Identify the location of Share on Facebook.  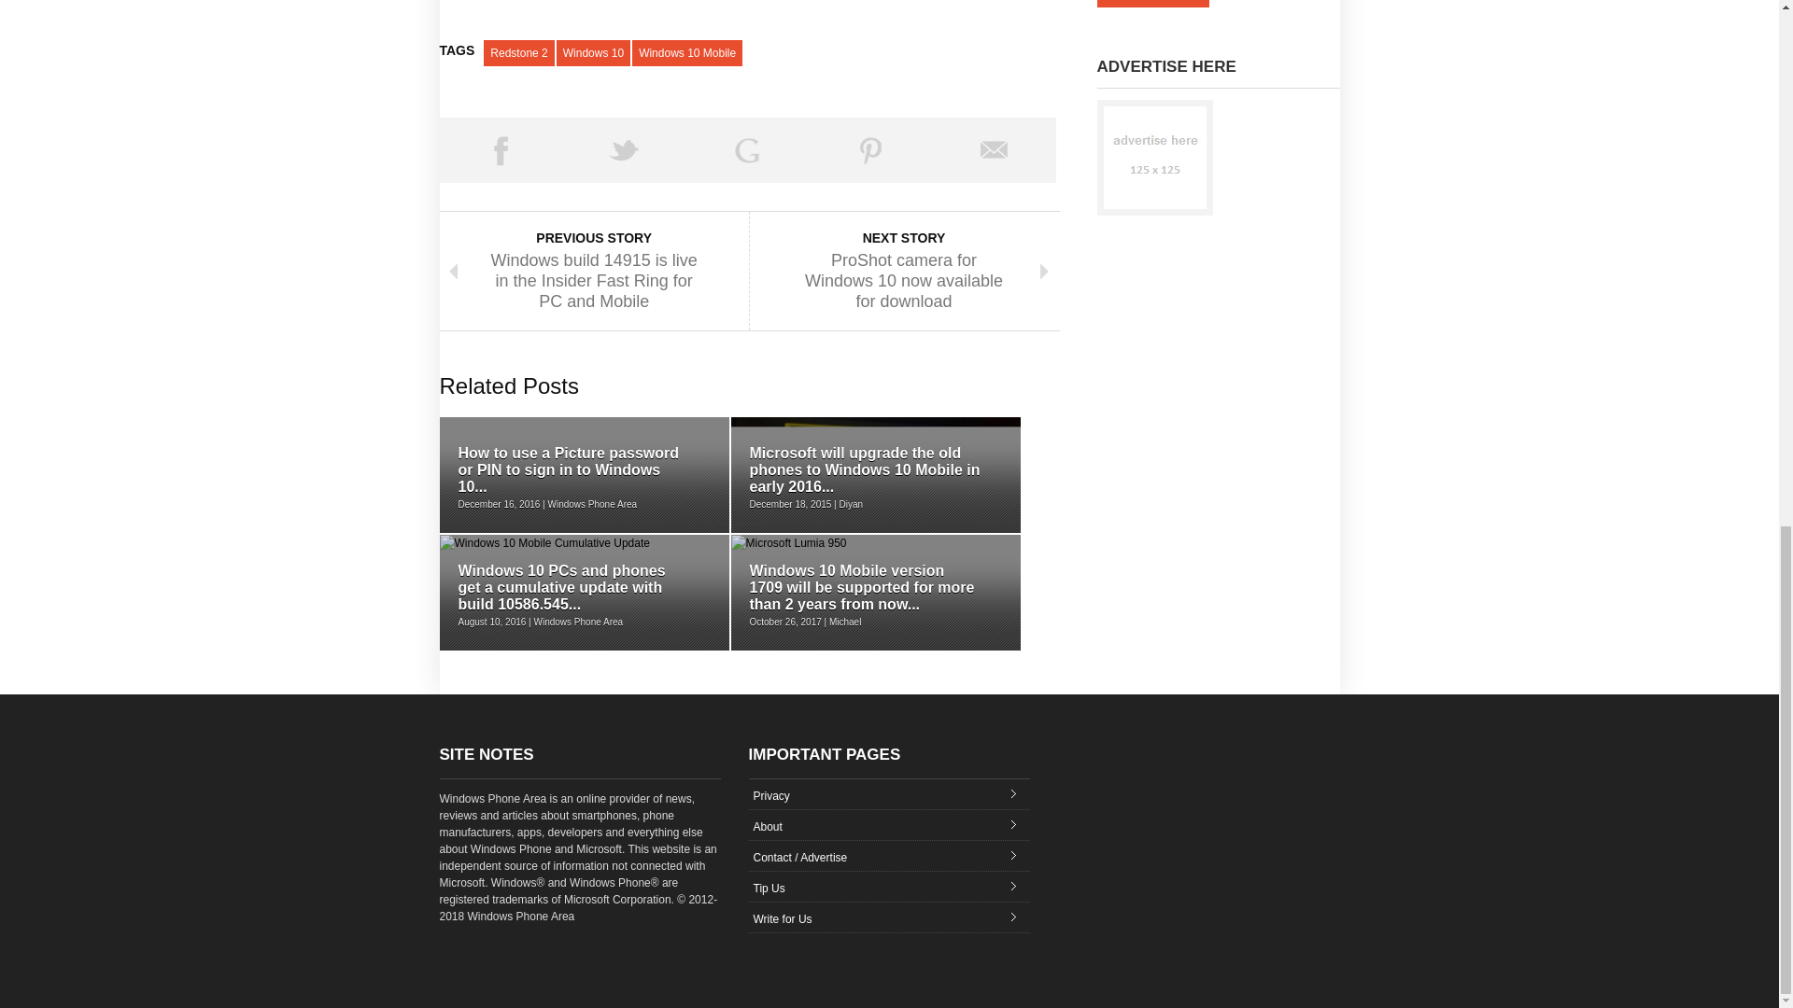
(501, 149).